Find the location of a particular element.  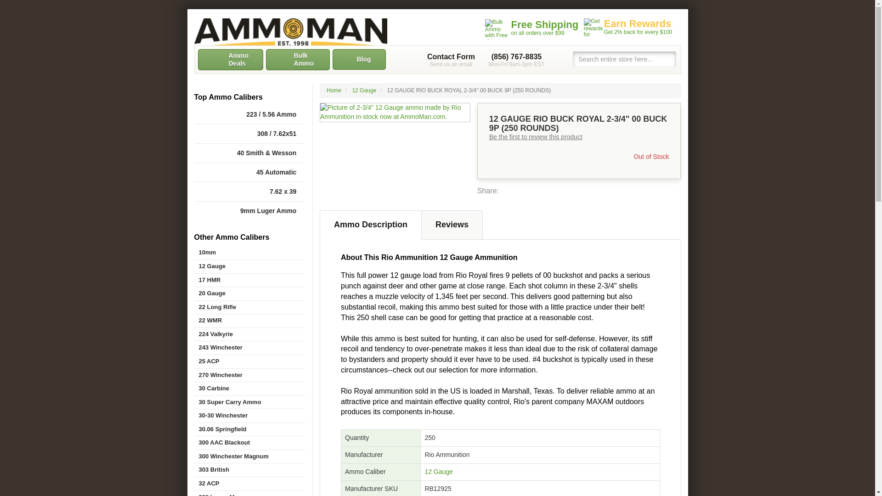

243 Winchester is located at coordinates (249, 348).